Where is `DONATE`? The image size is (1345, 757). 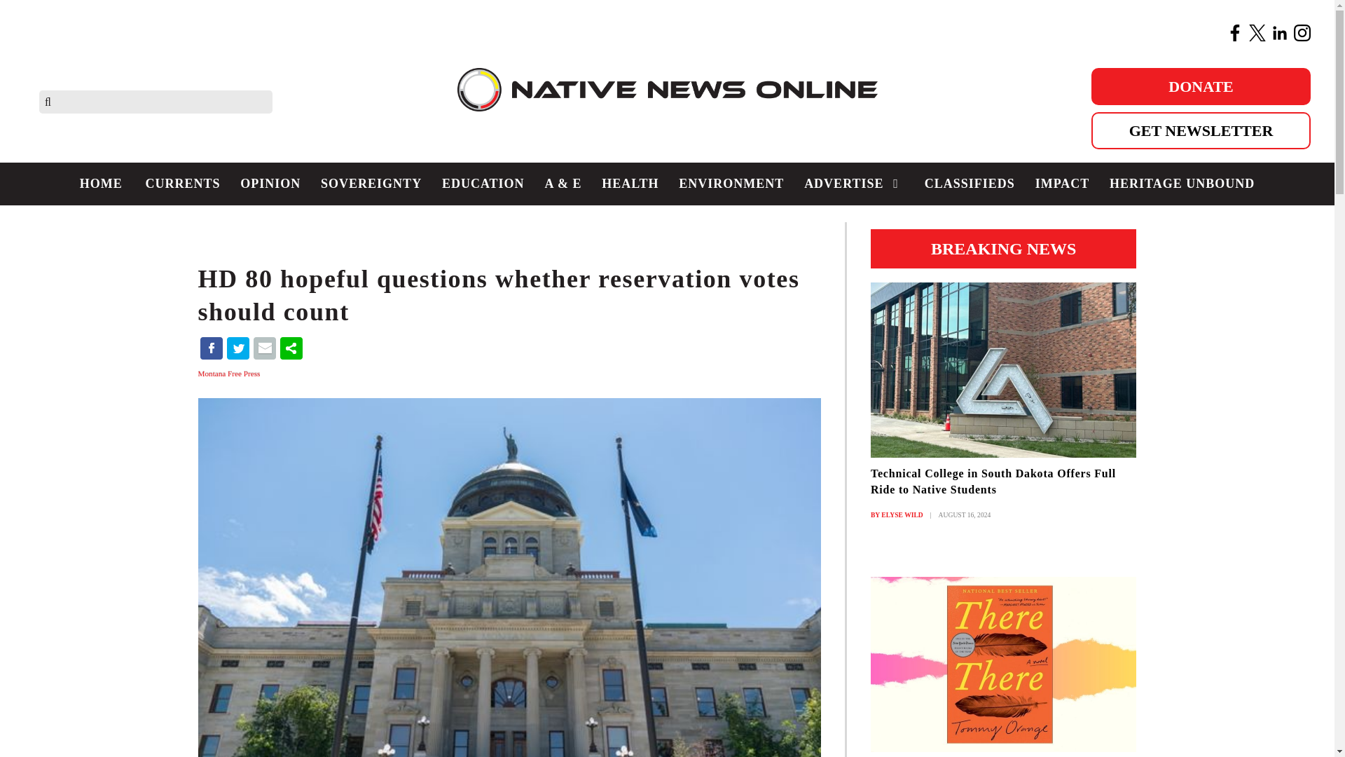
DONATE is located at coordinates (1201, 87).